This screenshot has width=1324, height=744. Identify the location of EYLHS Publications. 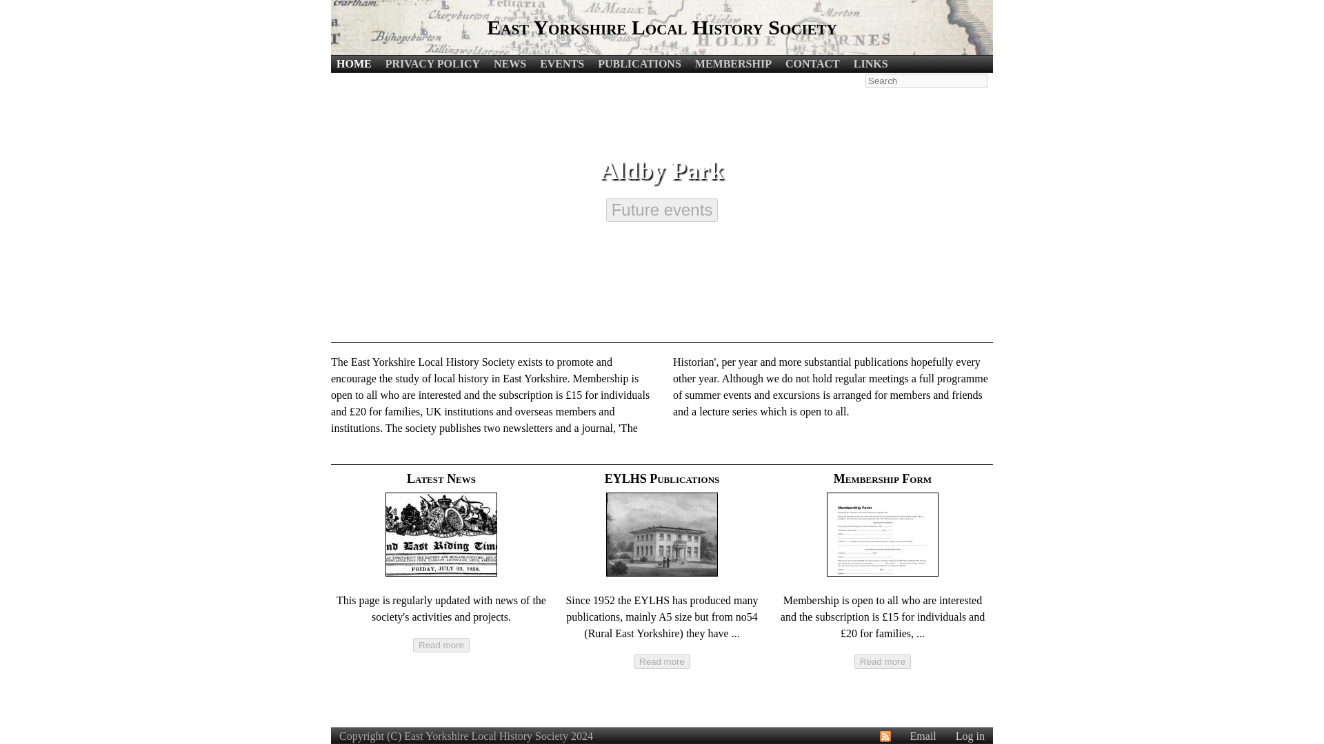
(662, 478).